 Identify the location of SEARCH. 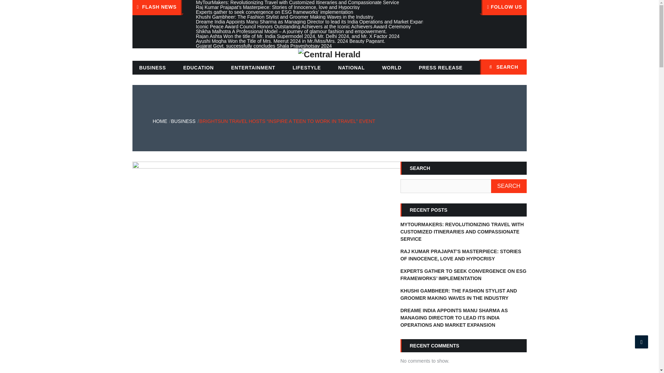
(509, 186).